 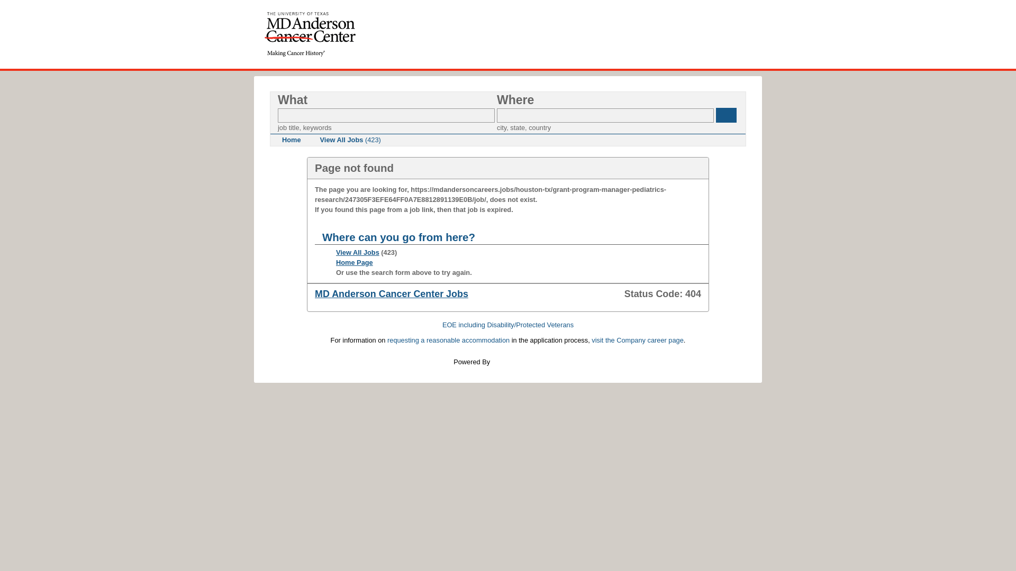 I want to click on requesting a reasonable accommodation, so click(x=448, y=340).